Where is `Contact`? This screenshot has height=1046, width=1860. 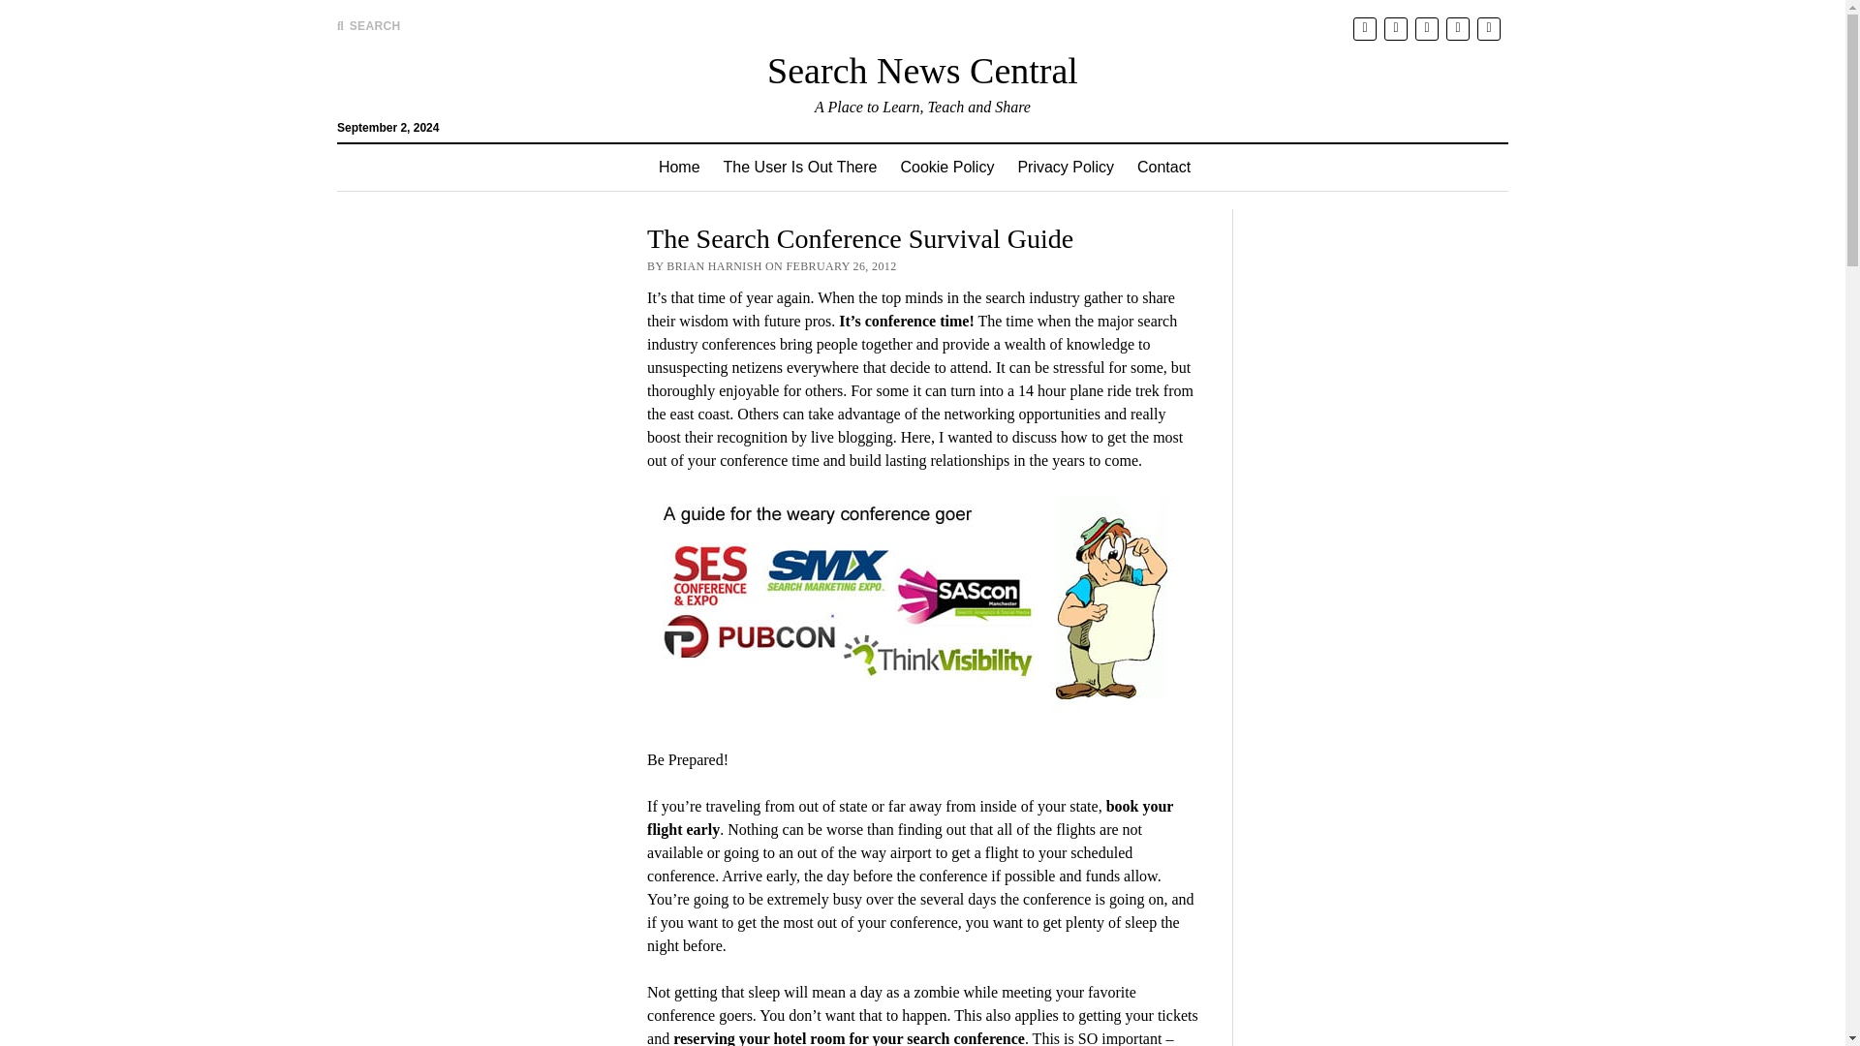
Contact is located at coordinates (1162, 167).